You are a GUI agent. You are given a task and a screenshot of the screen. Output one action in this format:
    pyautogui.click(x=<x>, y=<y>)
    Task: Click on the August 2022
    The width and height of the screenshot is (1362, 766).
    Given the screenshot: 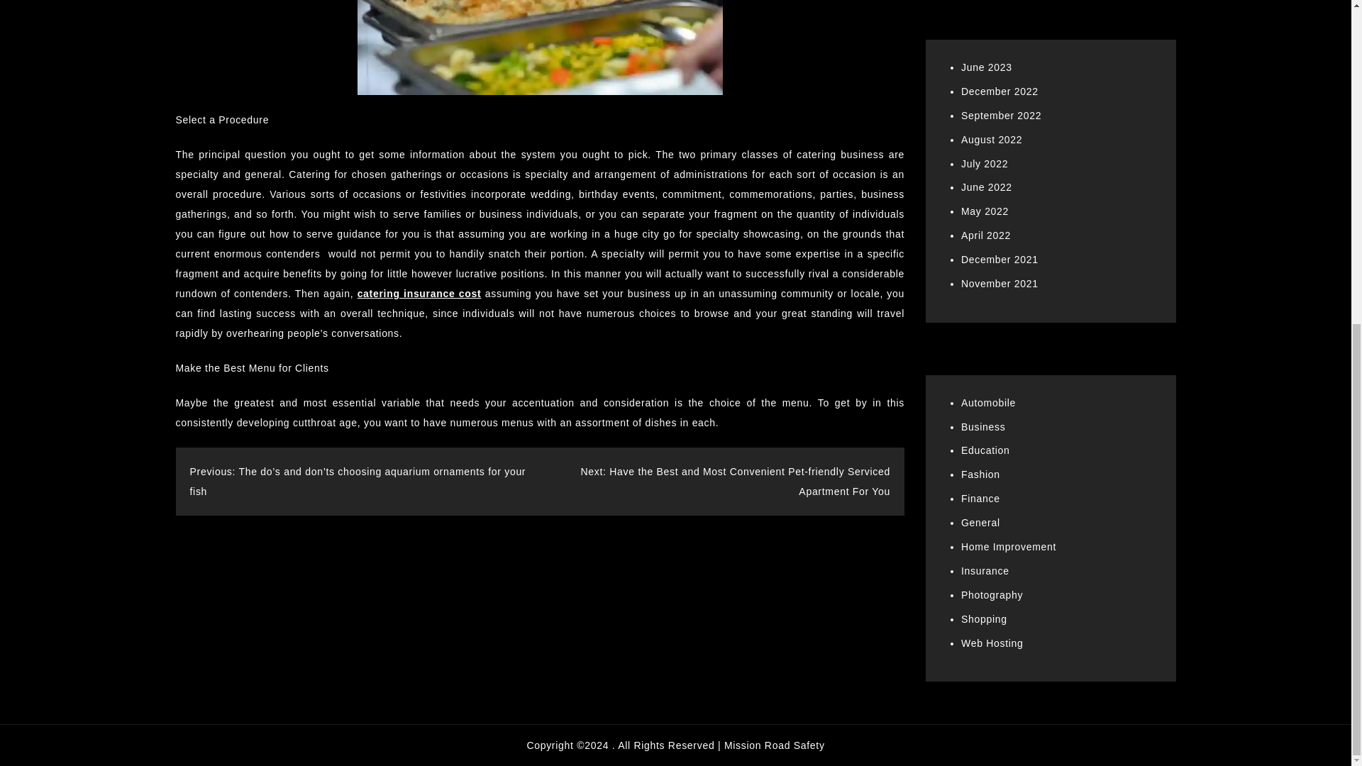 What is the action you would take?
    pyautogui.click(x=992, y=140)
    